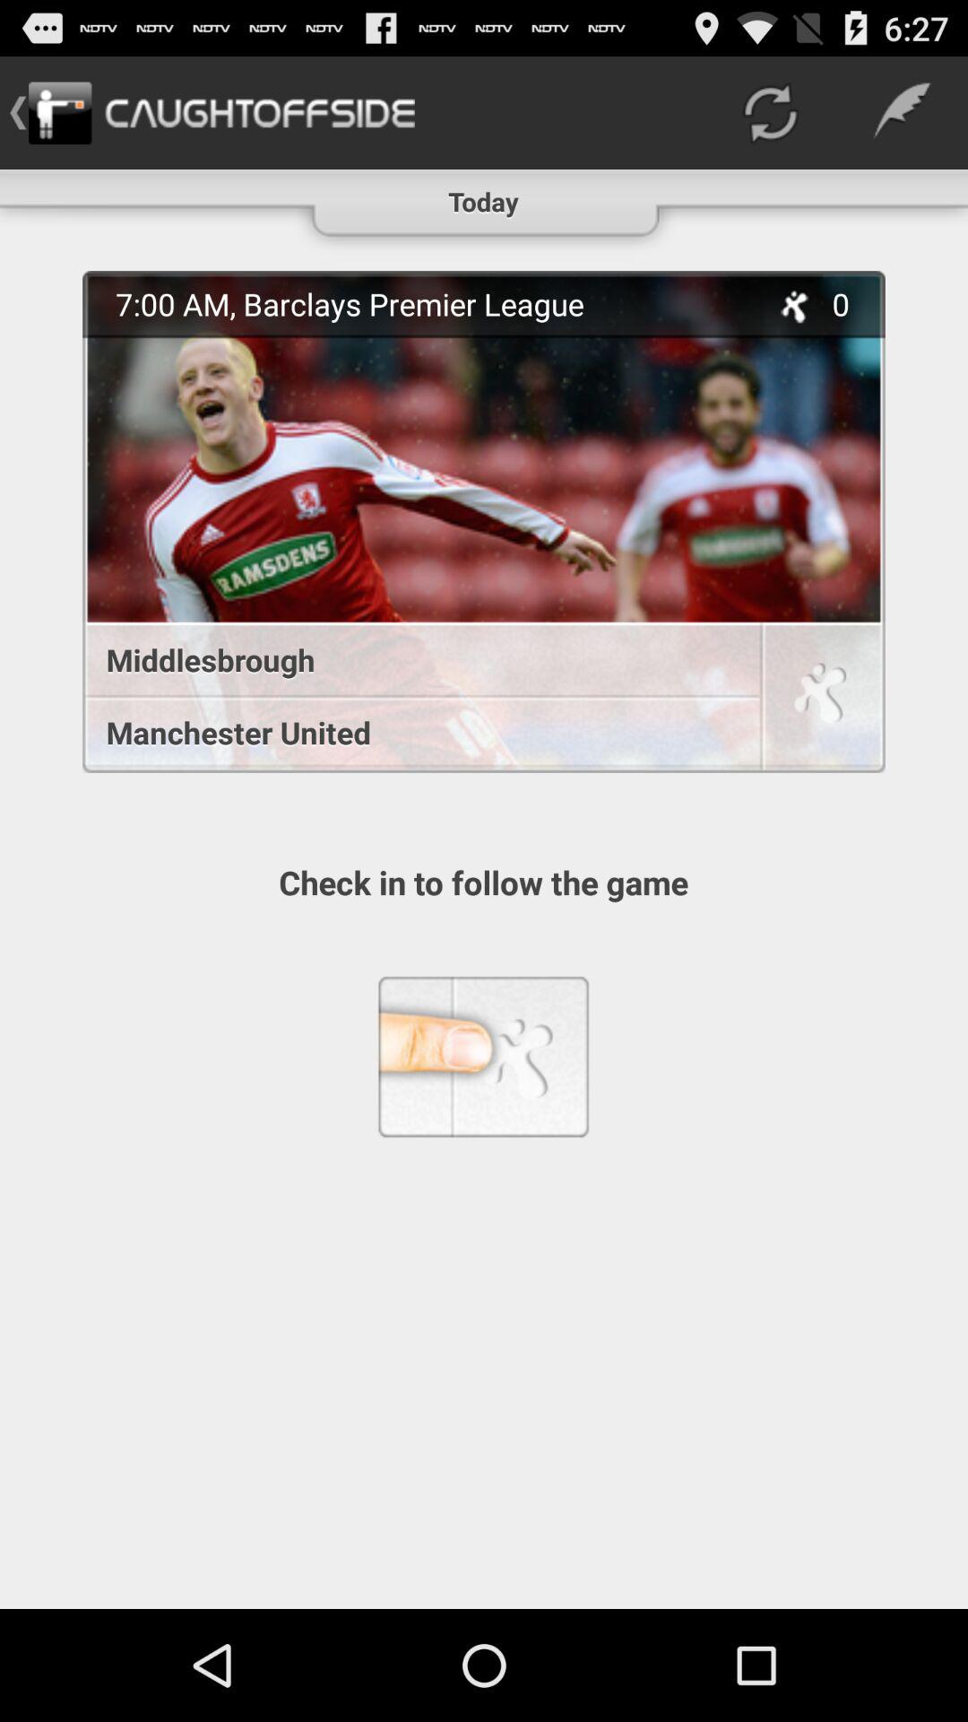 The width and height of the screenshot is (968, 1722). I want to click on launch 0 item, so click(851, 303).